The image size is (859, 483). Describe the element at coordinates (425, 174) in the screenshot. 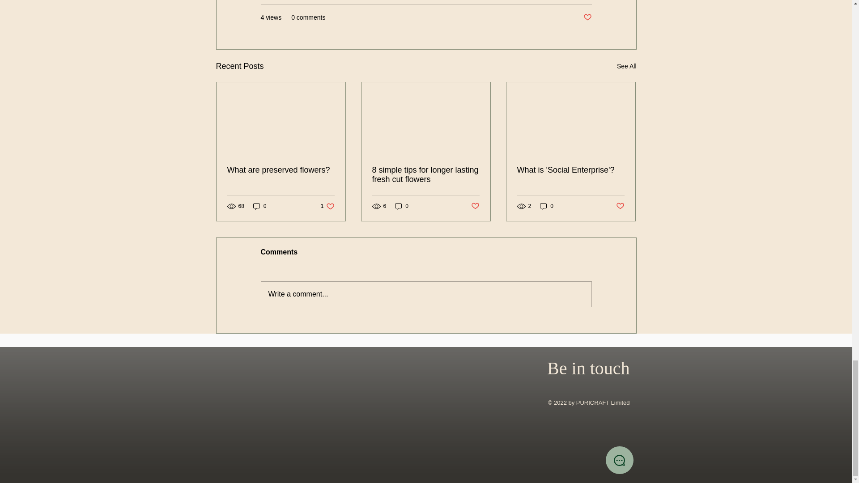

I see `8 simple tips for longer lasting fresh cut flowers` at that location.